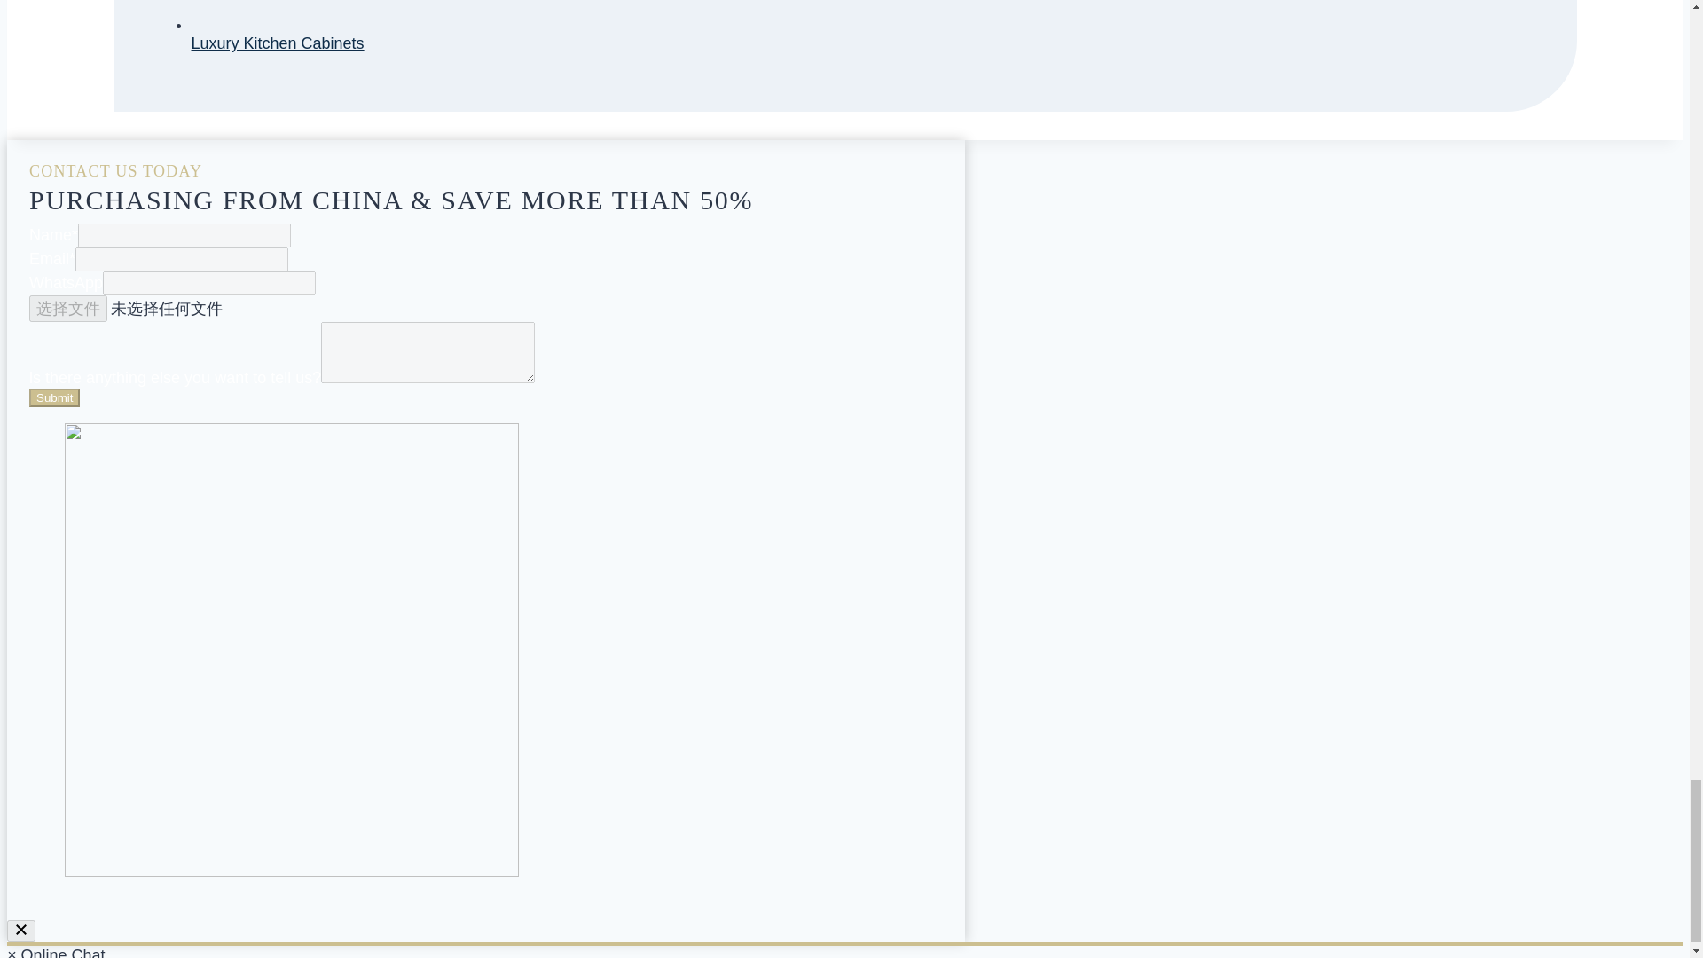  Describe the element at coordinates (54, 397) in the screenshot. I see `Submit` at that location.